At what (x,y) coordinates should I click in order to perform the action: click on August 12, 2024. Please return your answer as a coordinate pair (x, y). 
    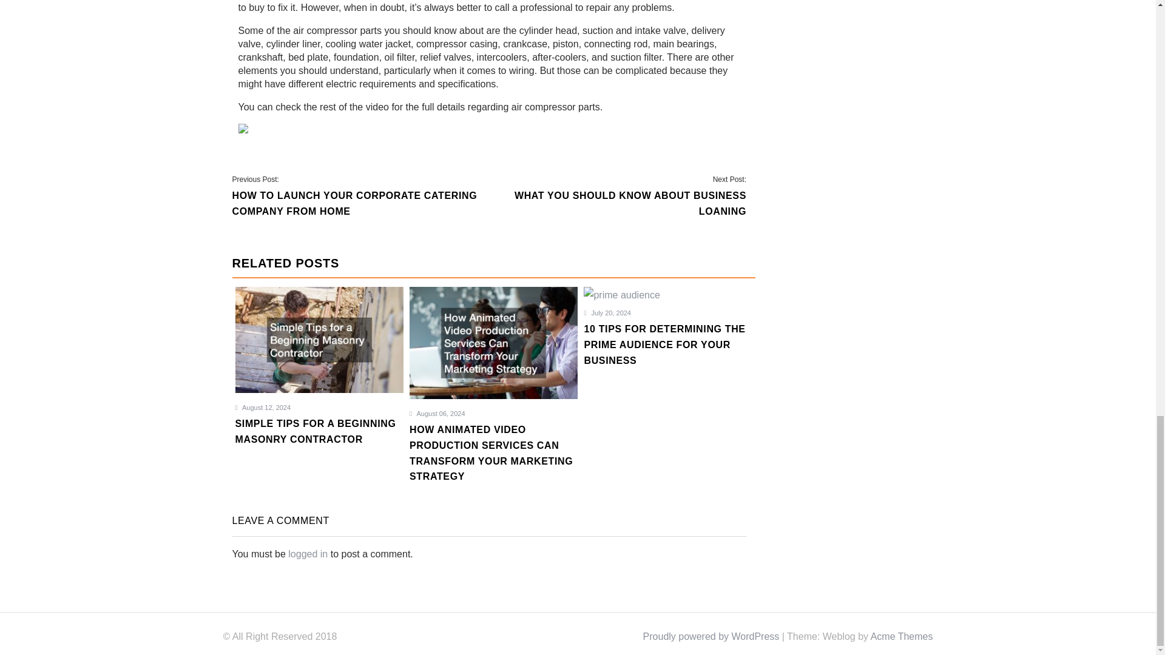
    Looking at the image, I should click on (263, 408).